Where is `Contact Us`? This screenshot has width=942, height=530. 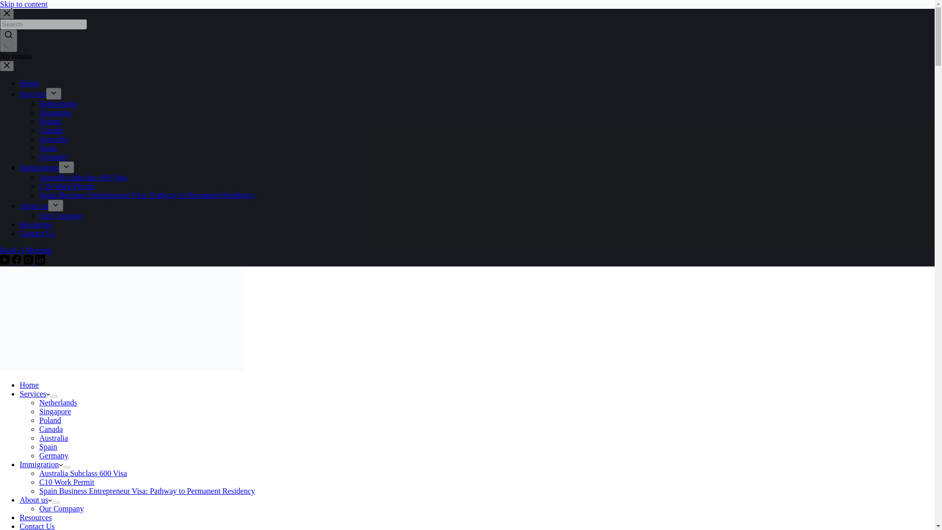 Contact Us is located at coordinates (37, 233).